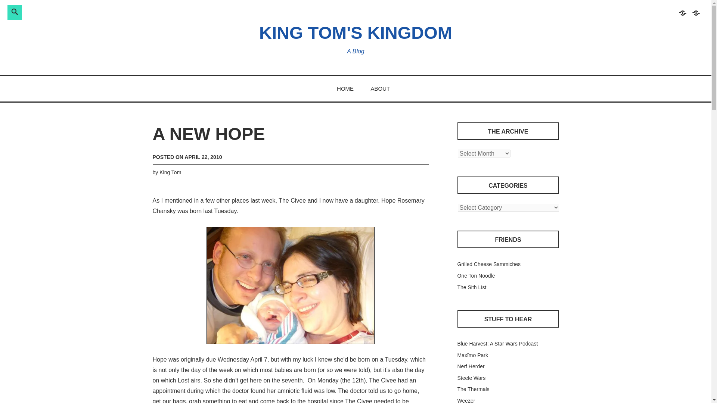  Describe the element at coordinates (380, 88) in the screenshot. I see `ABOUT` at that location.